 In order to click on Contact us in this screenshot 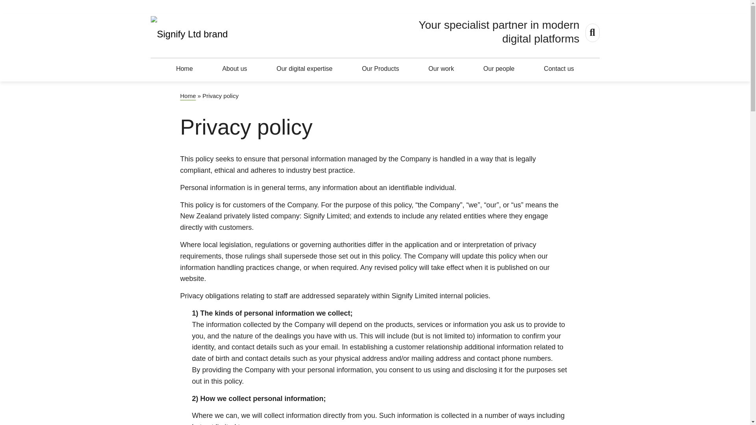, I will do `click(558, 68)`.